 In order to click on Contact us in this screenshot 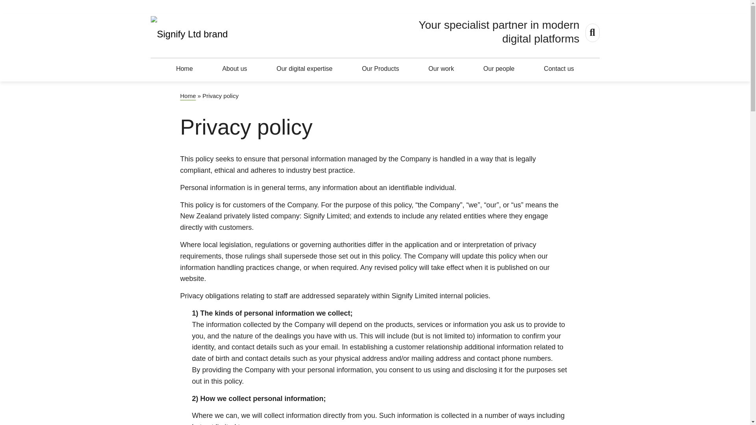, I will do `click(558, 68)`.